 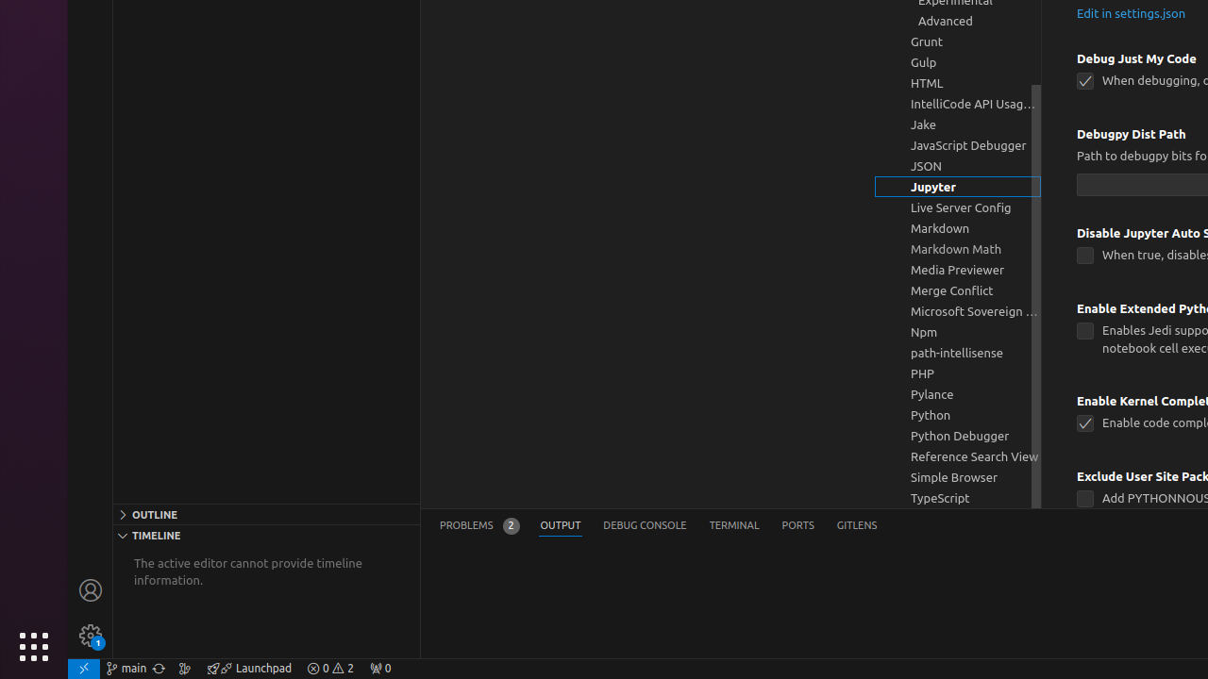 I want to click on rocket gitlens-unplug Launchpad, GitLens Launchpad ᴘʀᴇᴠɪᴇᴡ    &mdash;    [$(question)](command:gitlens.launchpad.indicator.action?%22info%22 "What is this?") [$(gear)](command:workbench.action.openSettings?%22gitlens.launchpad%22 "Settings")  |  [$(circle-slash) Hide](command:gitlens.launchpad.indicator.action?%22hide%22 "Hide") --- [Launchpad](command:gitlens.launchpad.indicator.action?%info%22 "Learn about Launchpad") organizes your pull requests into actionable groups to help you focus and keep your team unblocked. It's always accessible using the `GitLens: Open Launchpad` command from the Command Palette. --- [Connect an integration](command:gitlens.showLaunchpad?%7B%22source%22%3A%22launchpad-indicator%22%7D "Connect an integration") to get started., so click(x=249, y=669).